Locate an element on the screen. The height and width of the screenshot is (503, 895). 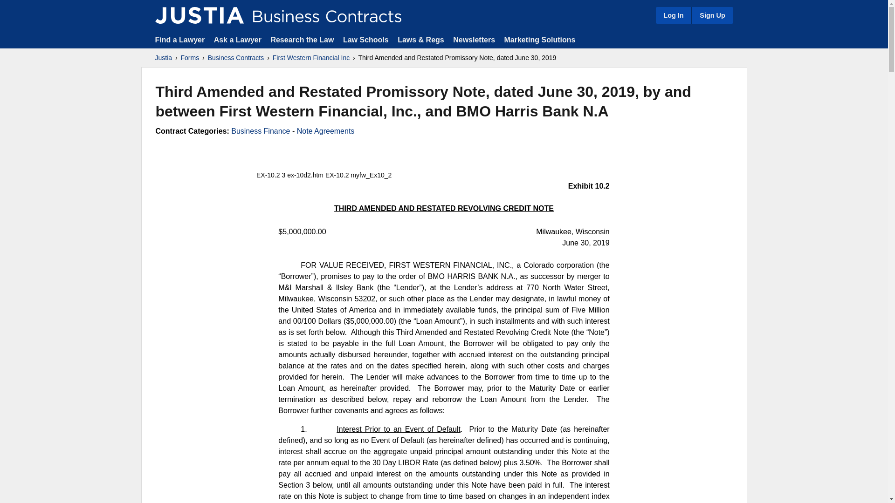
Forms is located at coordinates (190, 58).